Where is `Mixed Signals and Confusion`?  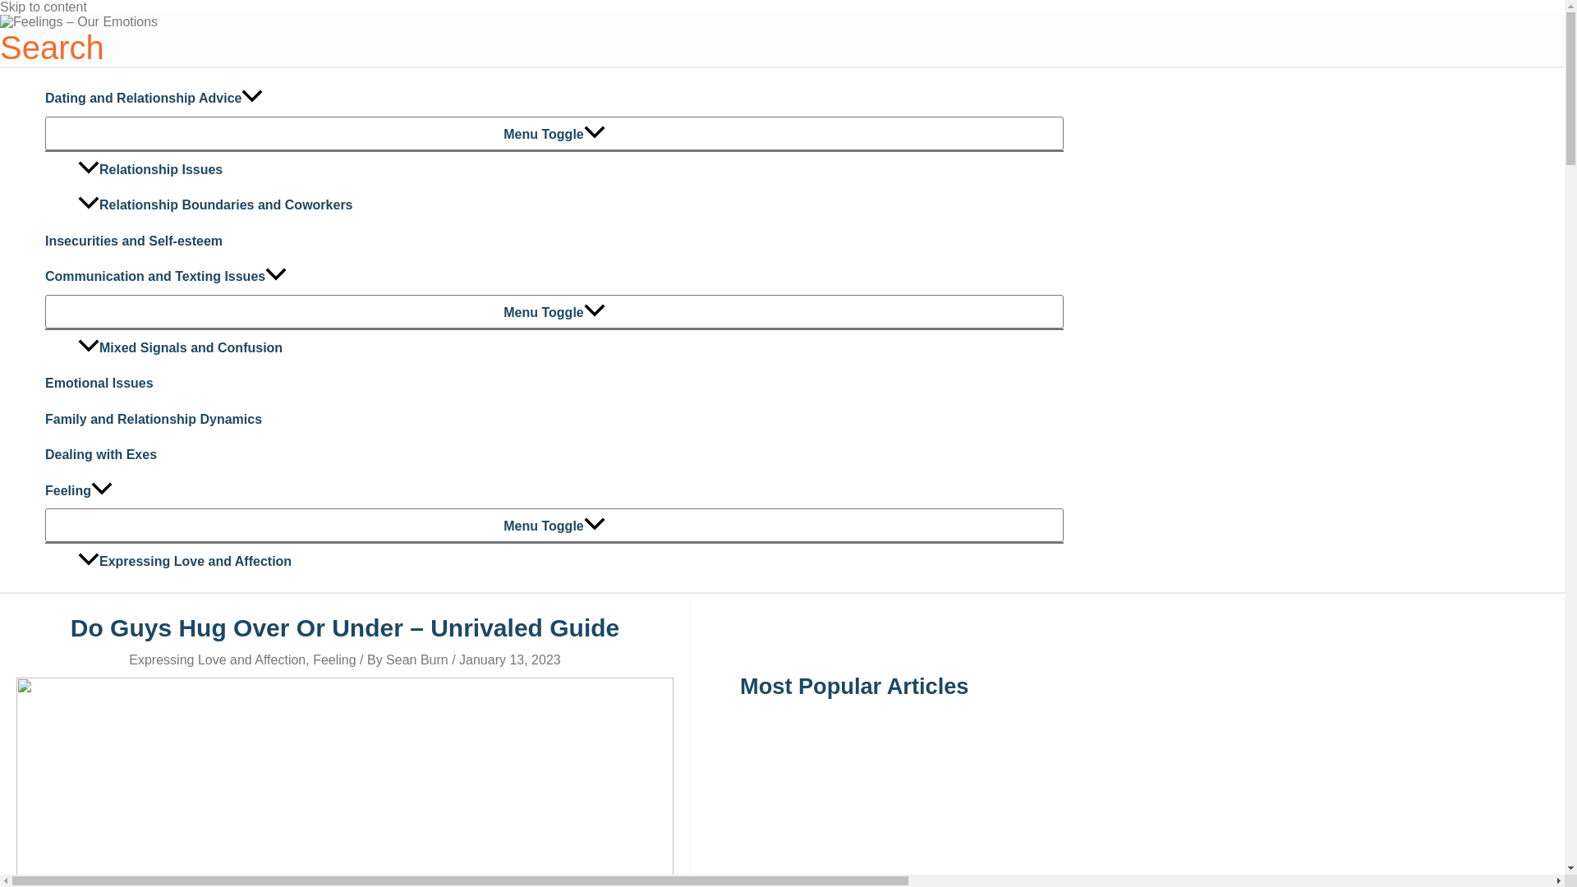
Mixed Signals and Confusion is located at coordinates (570, 348).